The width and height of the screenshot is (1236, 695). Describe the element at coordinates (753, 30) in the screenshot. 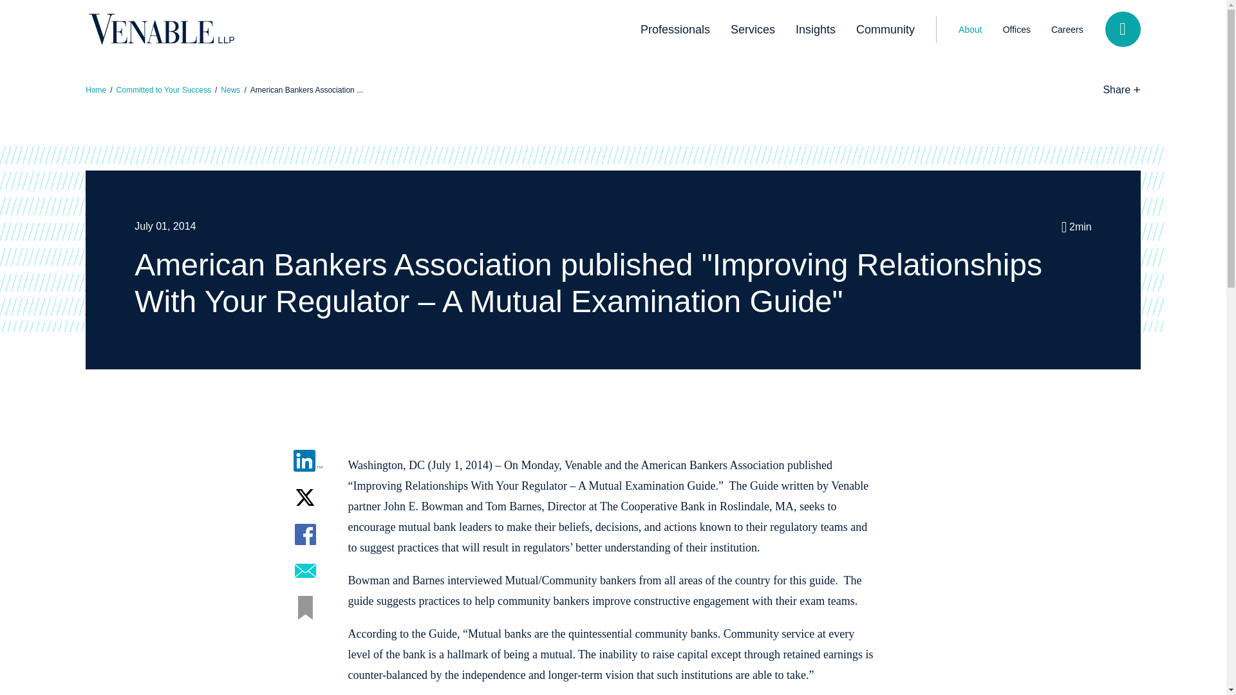

I see `Services` at that location.